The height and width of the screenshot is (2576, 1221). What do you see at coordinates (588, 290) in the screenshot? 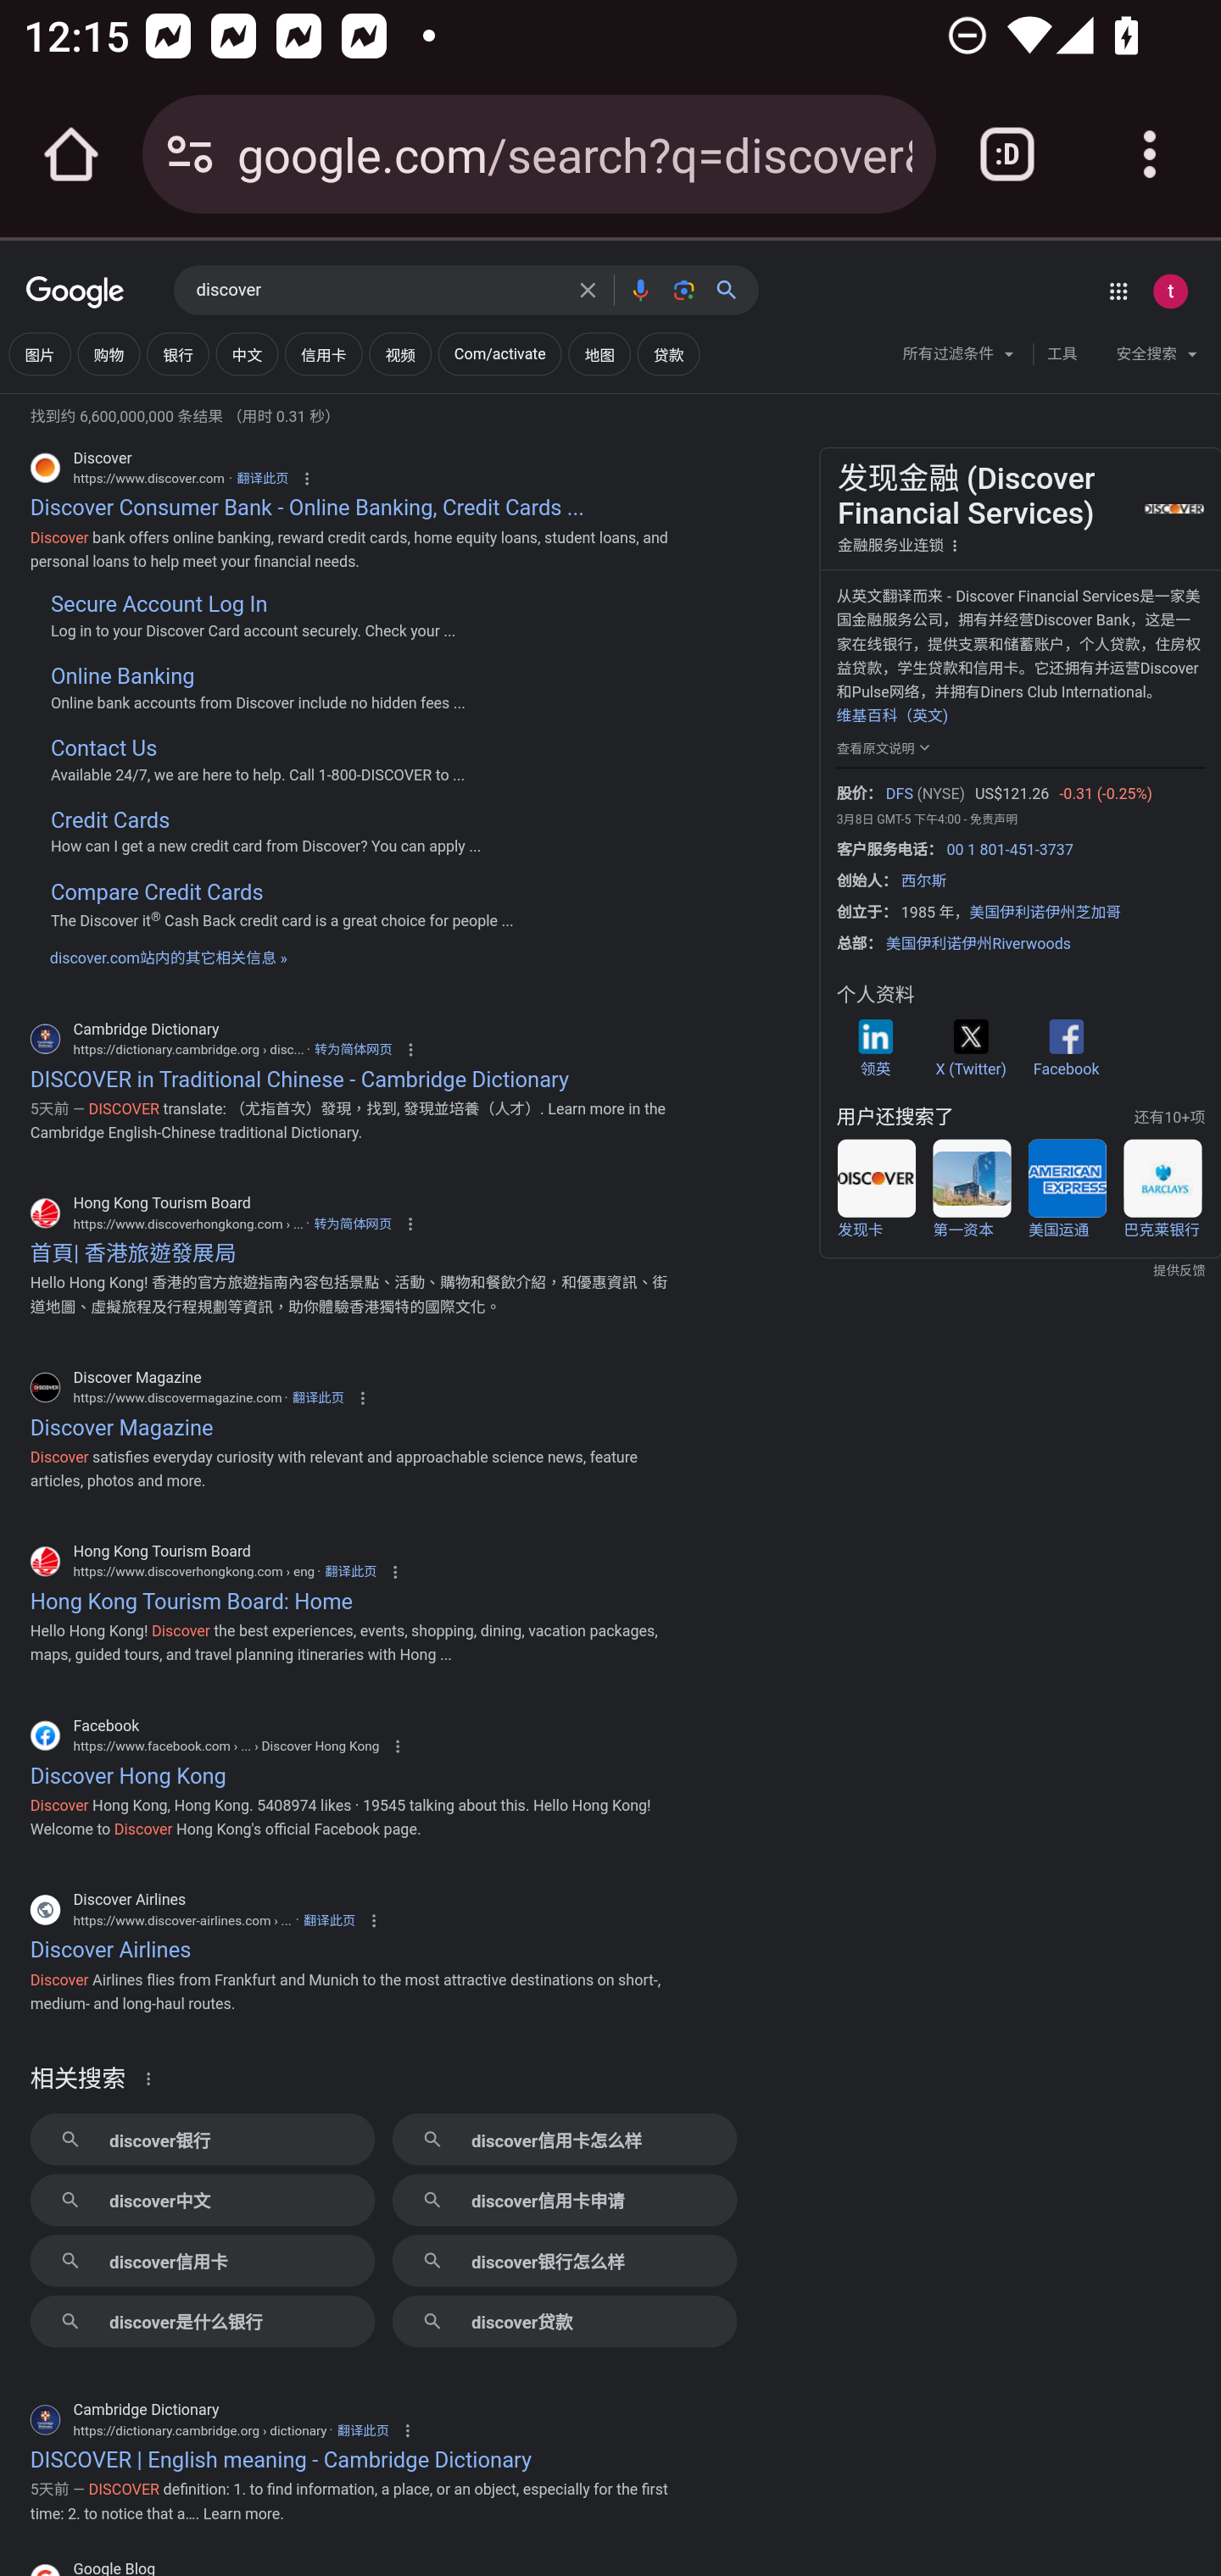
I see `清除` at bounding box center [588, 290].